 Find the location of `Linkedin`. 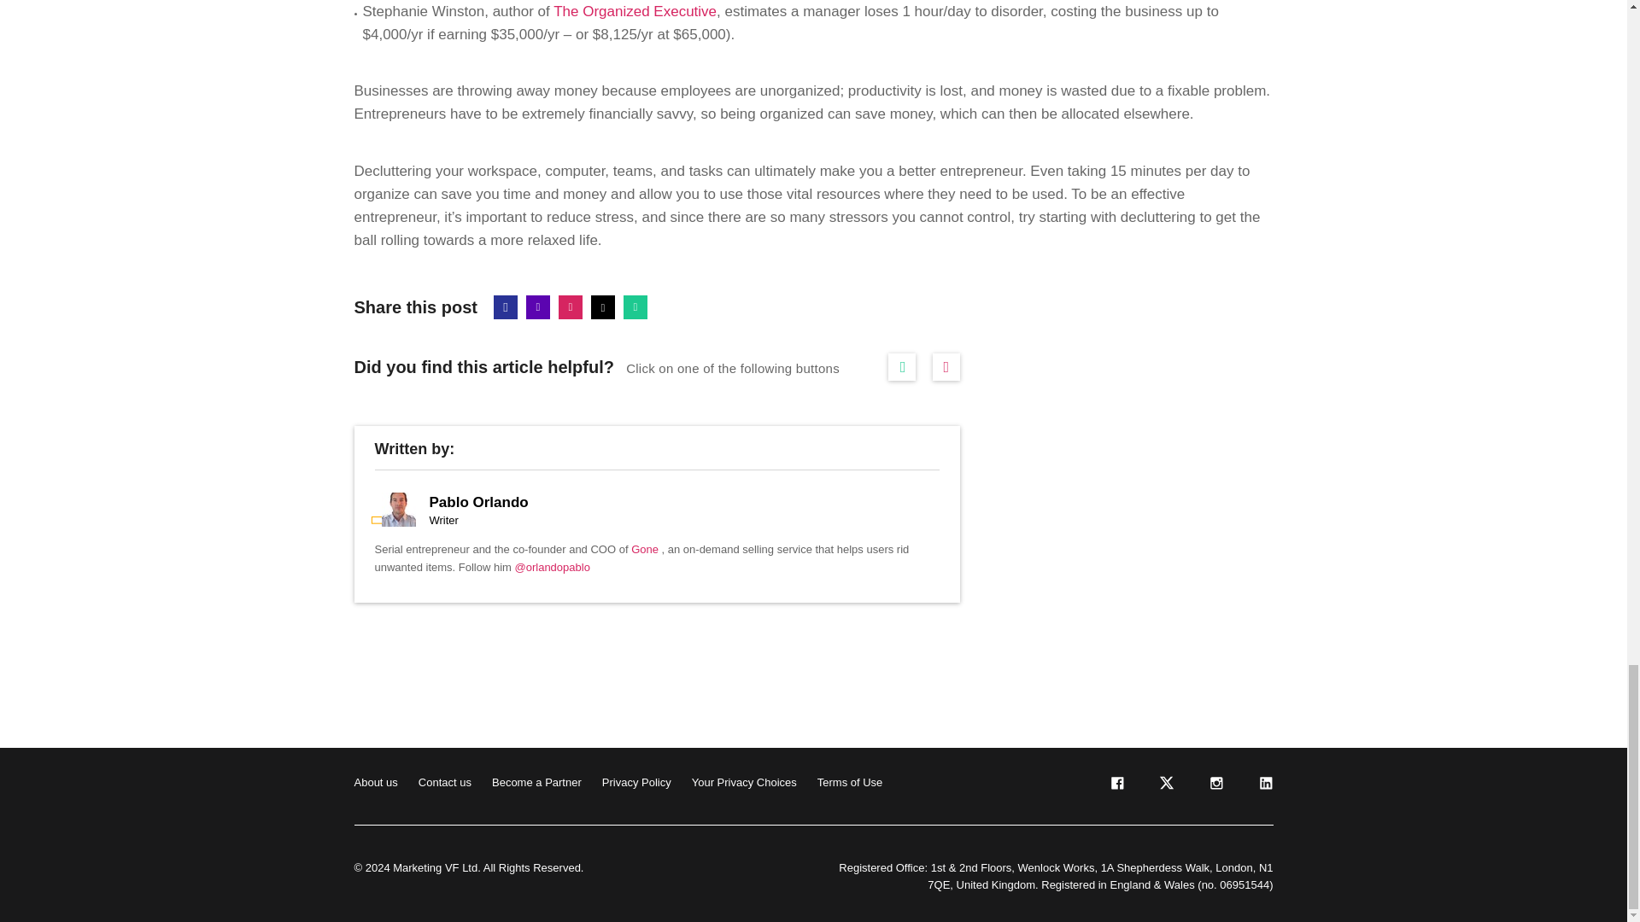

Linkedin is located at coordinates (538, 306).